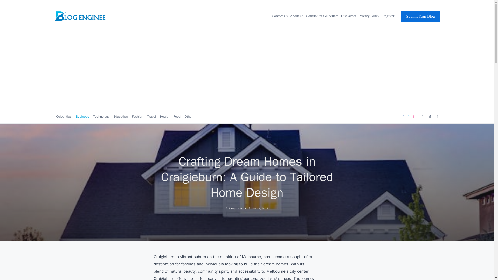  What do you see at coordinates (64, 117) in the screenshot?
I see `Celebrities` at bounding box center [64, 117].